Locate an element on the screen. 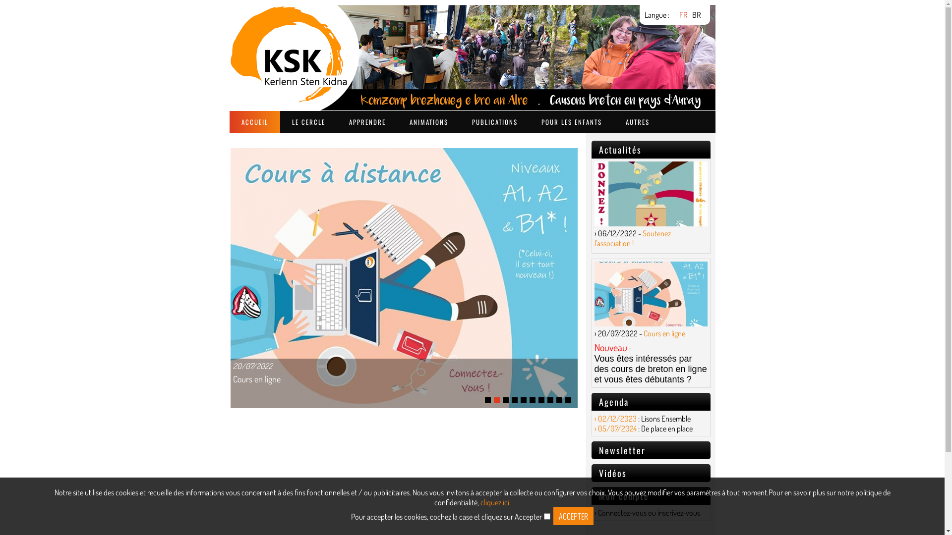 This screenshot has height=535, width=952. Newsletter is located at coordinates (622, 450).